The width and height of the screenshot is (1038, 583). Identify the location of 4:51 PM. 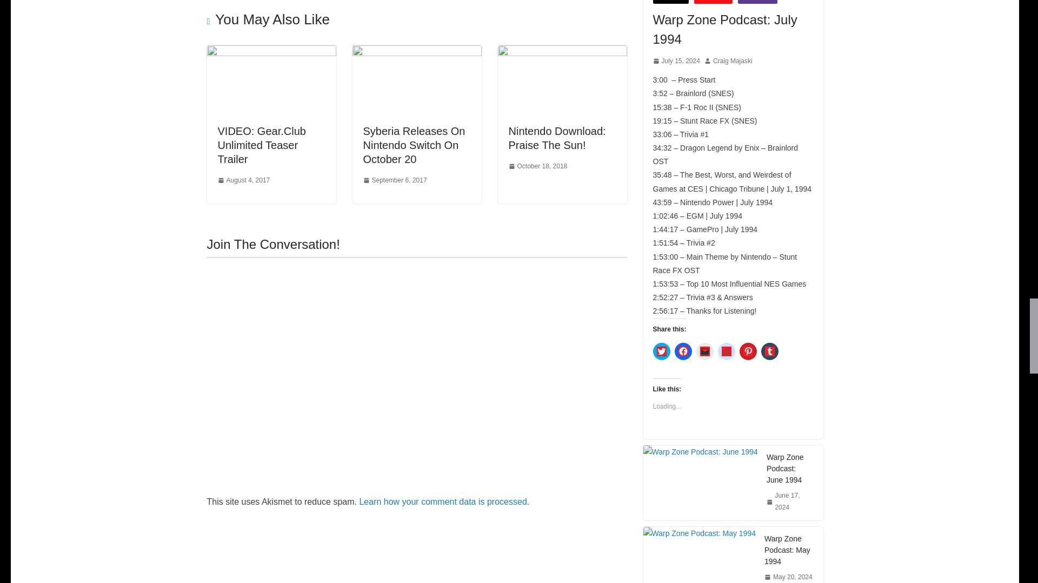
(243, 180).